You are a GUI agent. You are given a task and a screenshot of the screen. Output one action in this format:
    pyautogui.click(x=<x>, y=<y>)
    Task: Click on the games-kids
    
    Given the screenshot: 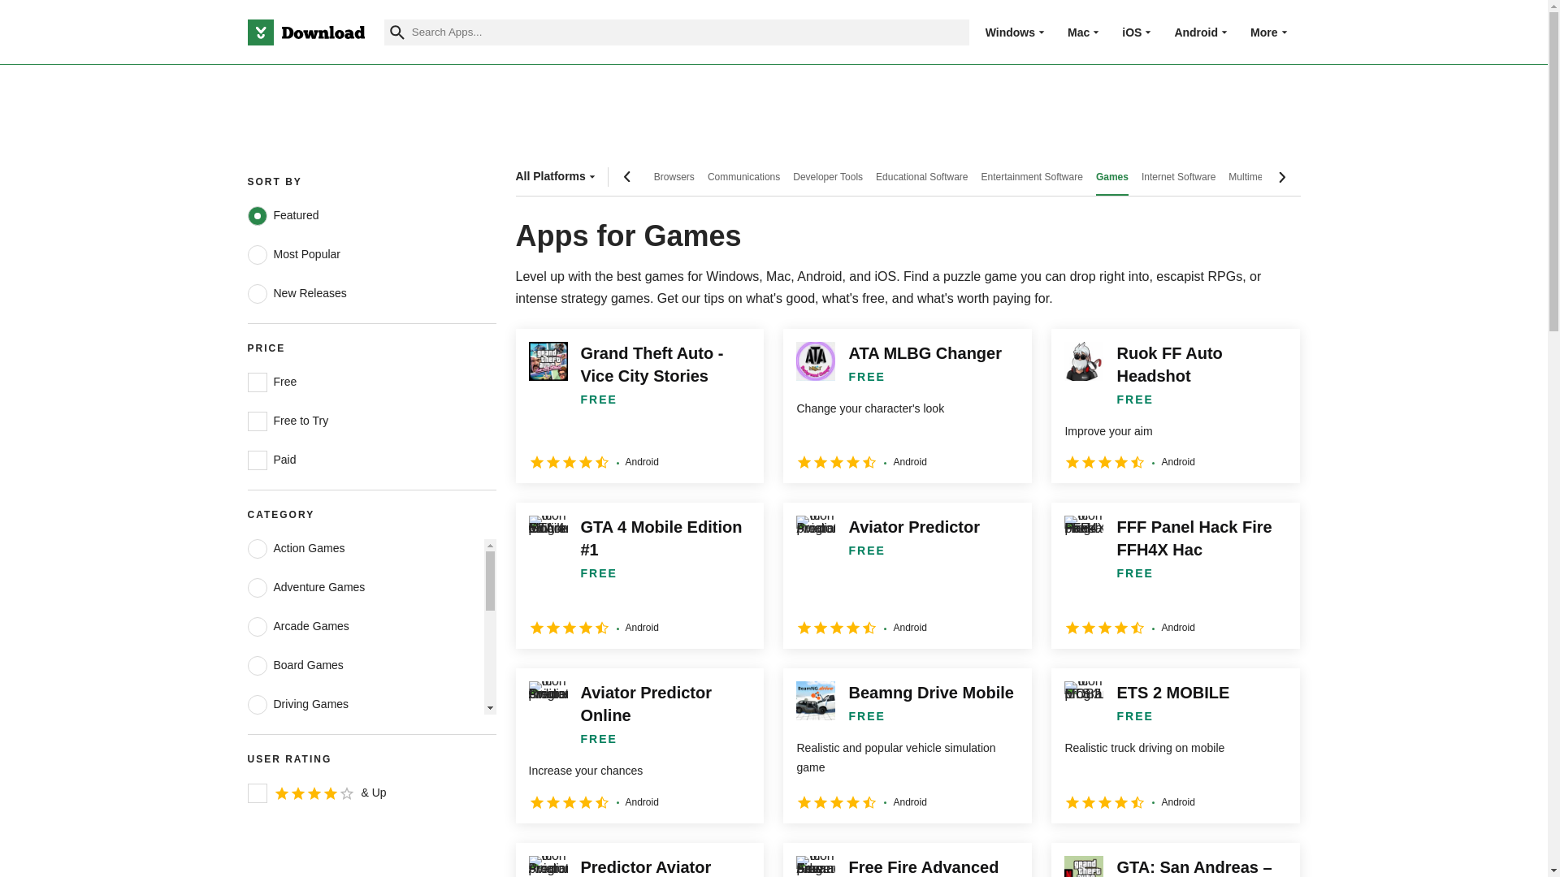 What is the action you would take?
    pyautogui.click(x=257, y=783)
    